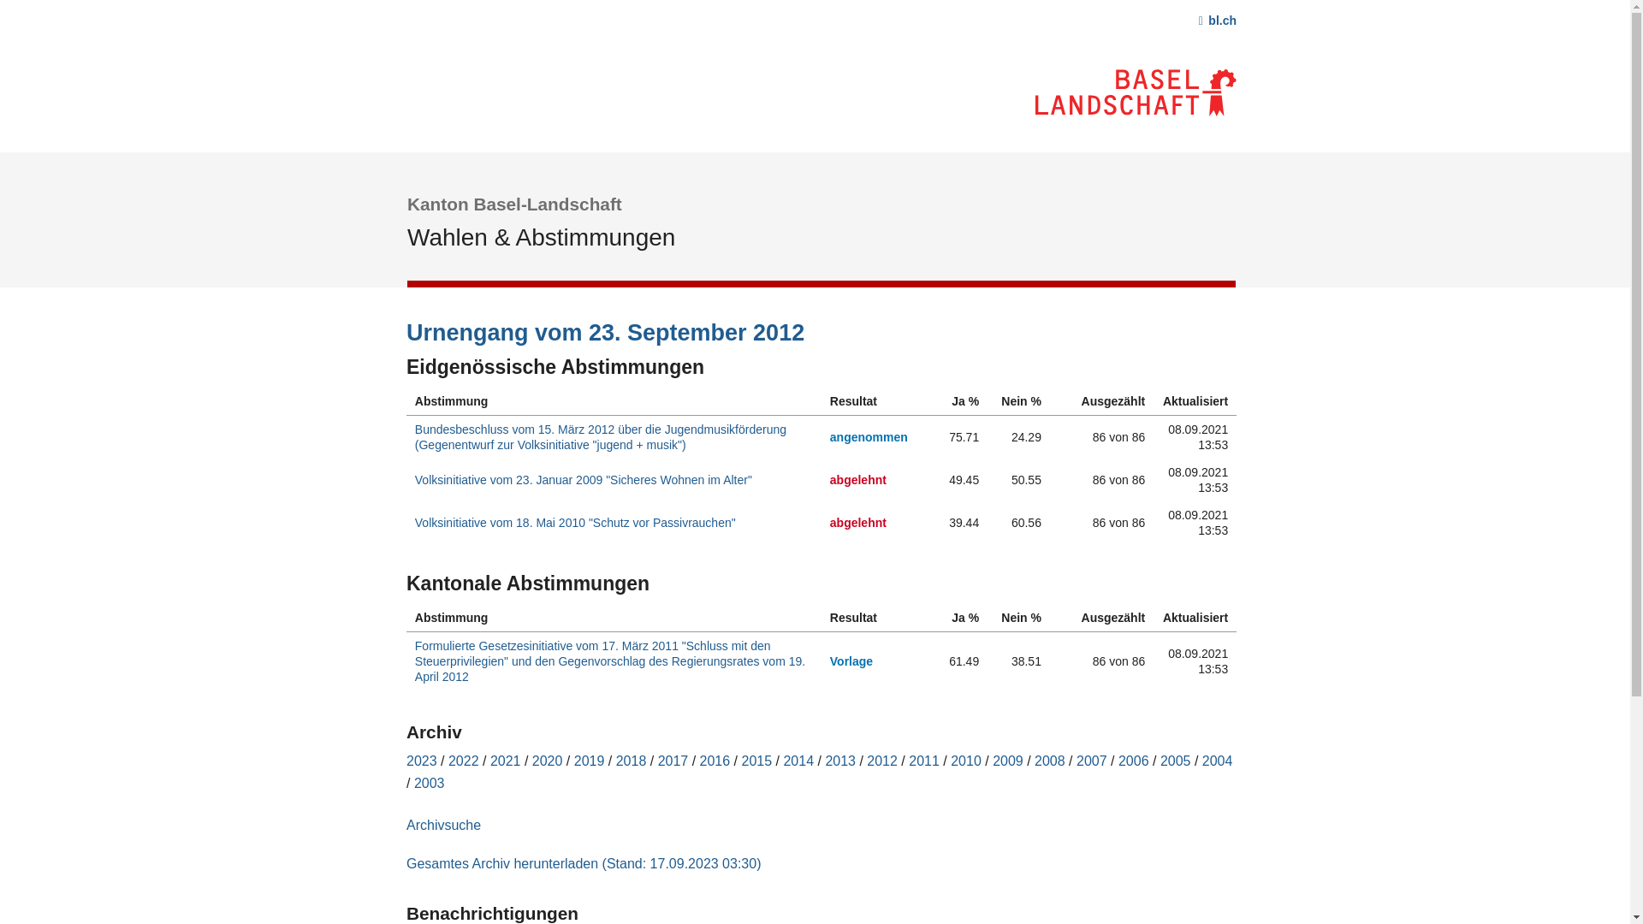 The image size is (1643, 924). I want to click on 2018, so click(632, 761).